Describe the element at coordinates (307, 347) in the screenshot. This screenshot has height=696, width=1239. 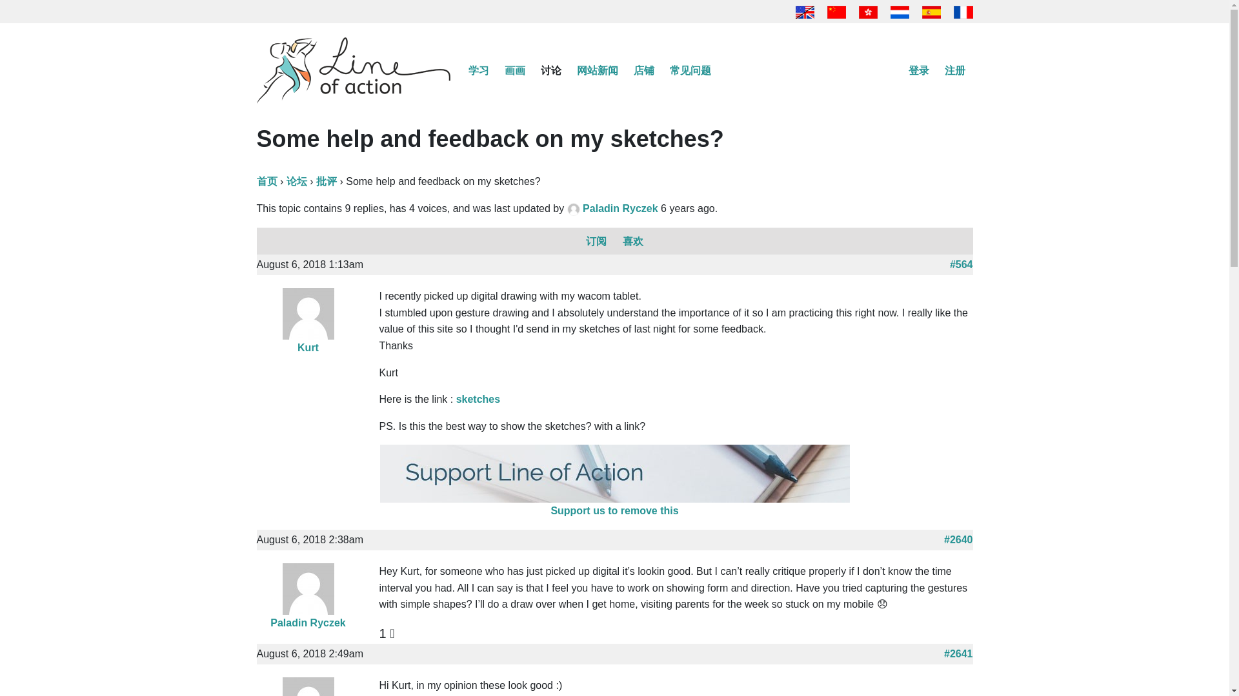
I see `View Kurt's profile` at that location.